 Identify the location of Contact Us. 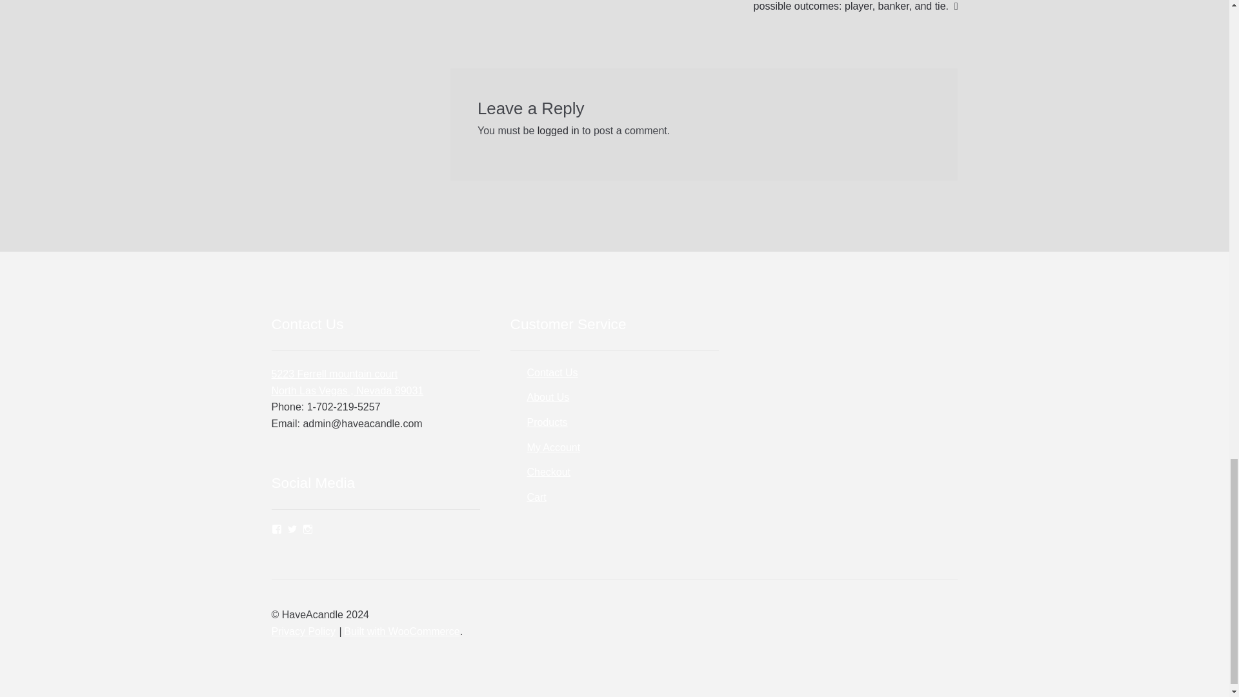
(559, 130).